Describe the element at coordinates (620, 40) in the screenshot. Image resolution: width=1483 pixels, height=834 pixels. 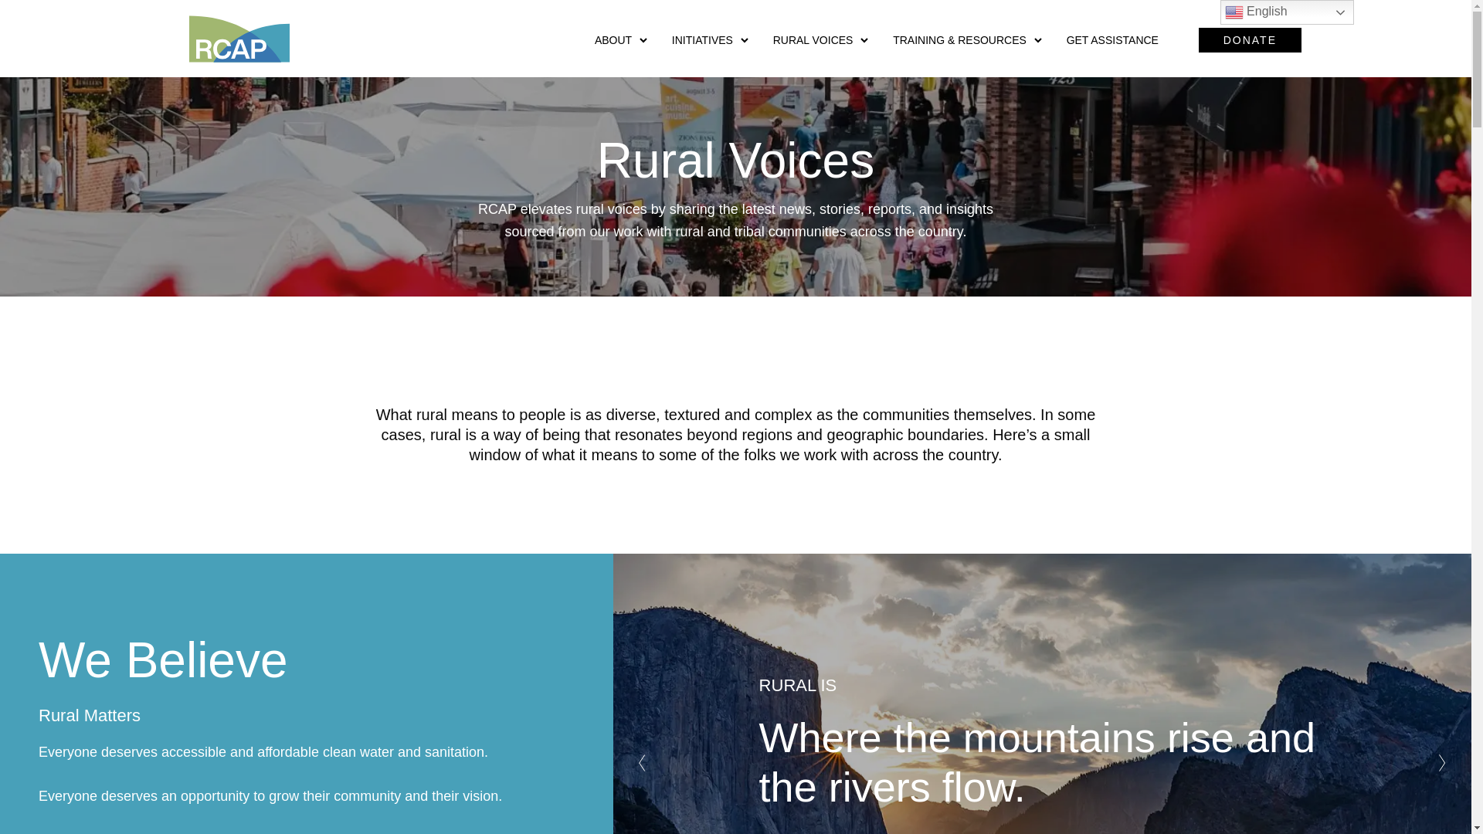
I see `ABOUT` at that location.